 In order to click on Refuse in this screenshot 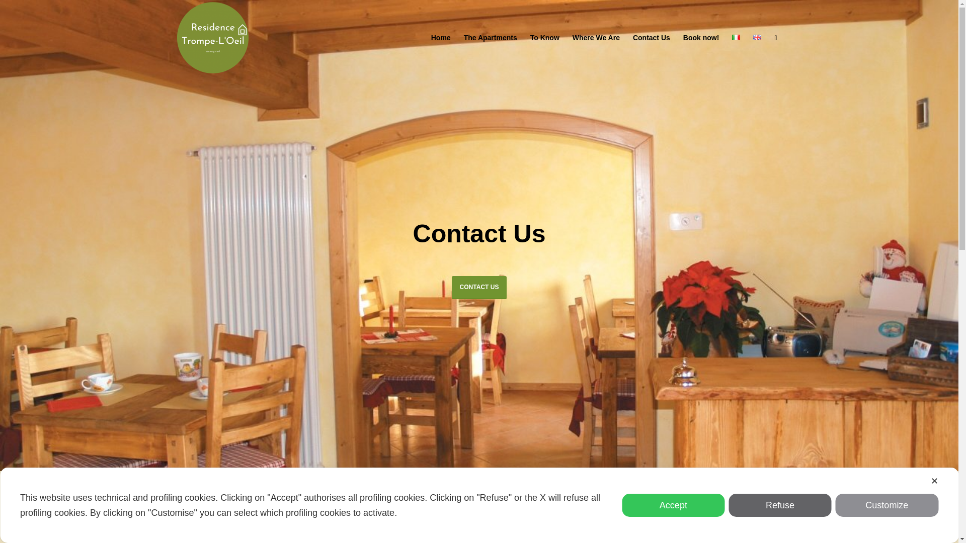, I will do `click(779, 505)`.